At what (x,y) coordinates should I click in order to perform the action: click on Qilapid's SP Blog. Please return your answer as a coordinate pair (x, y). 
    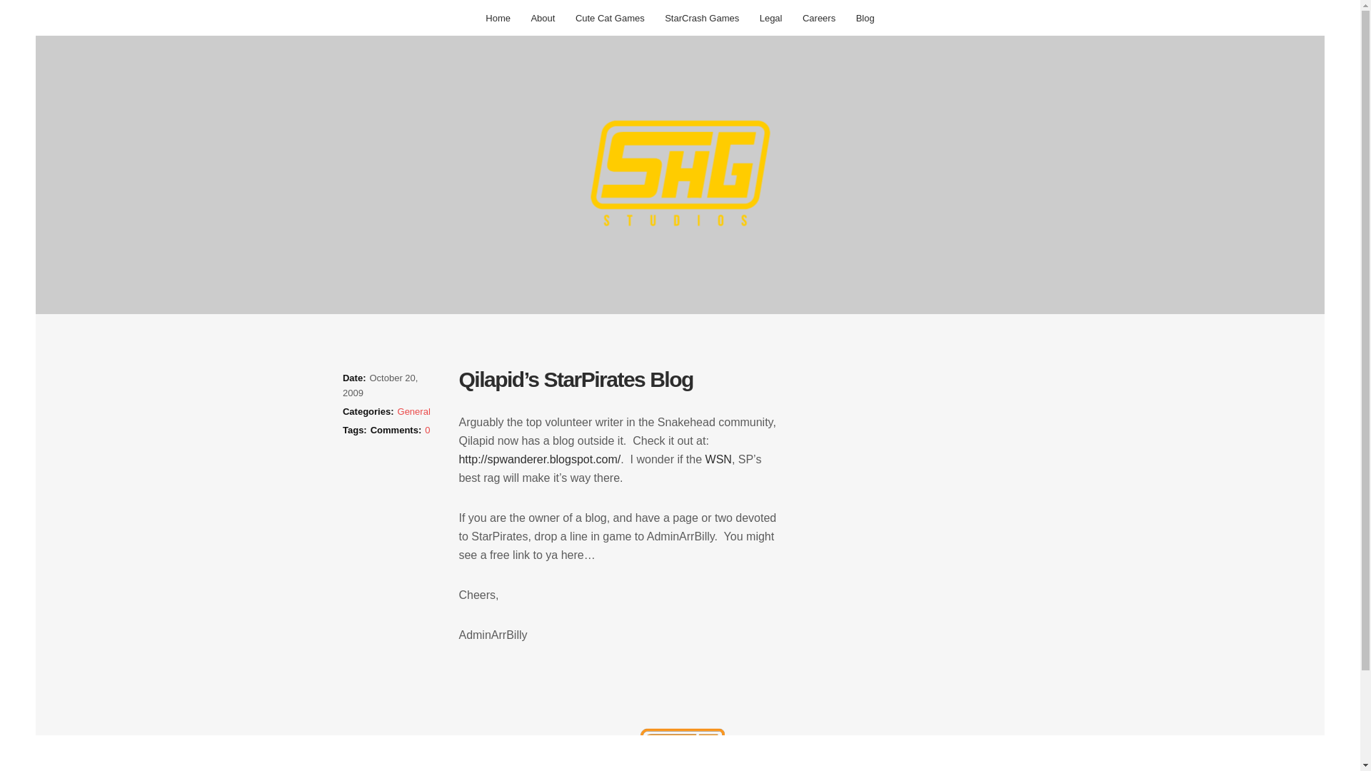
    Looking at the image, I should click on (539, 460).